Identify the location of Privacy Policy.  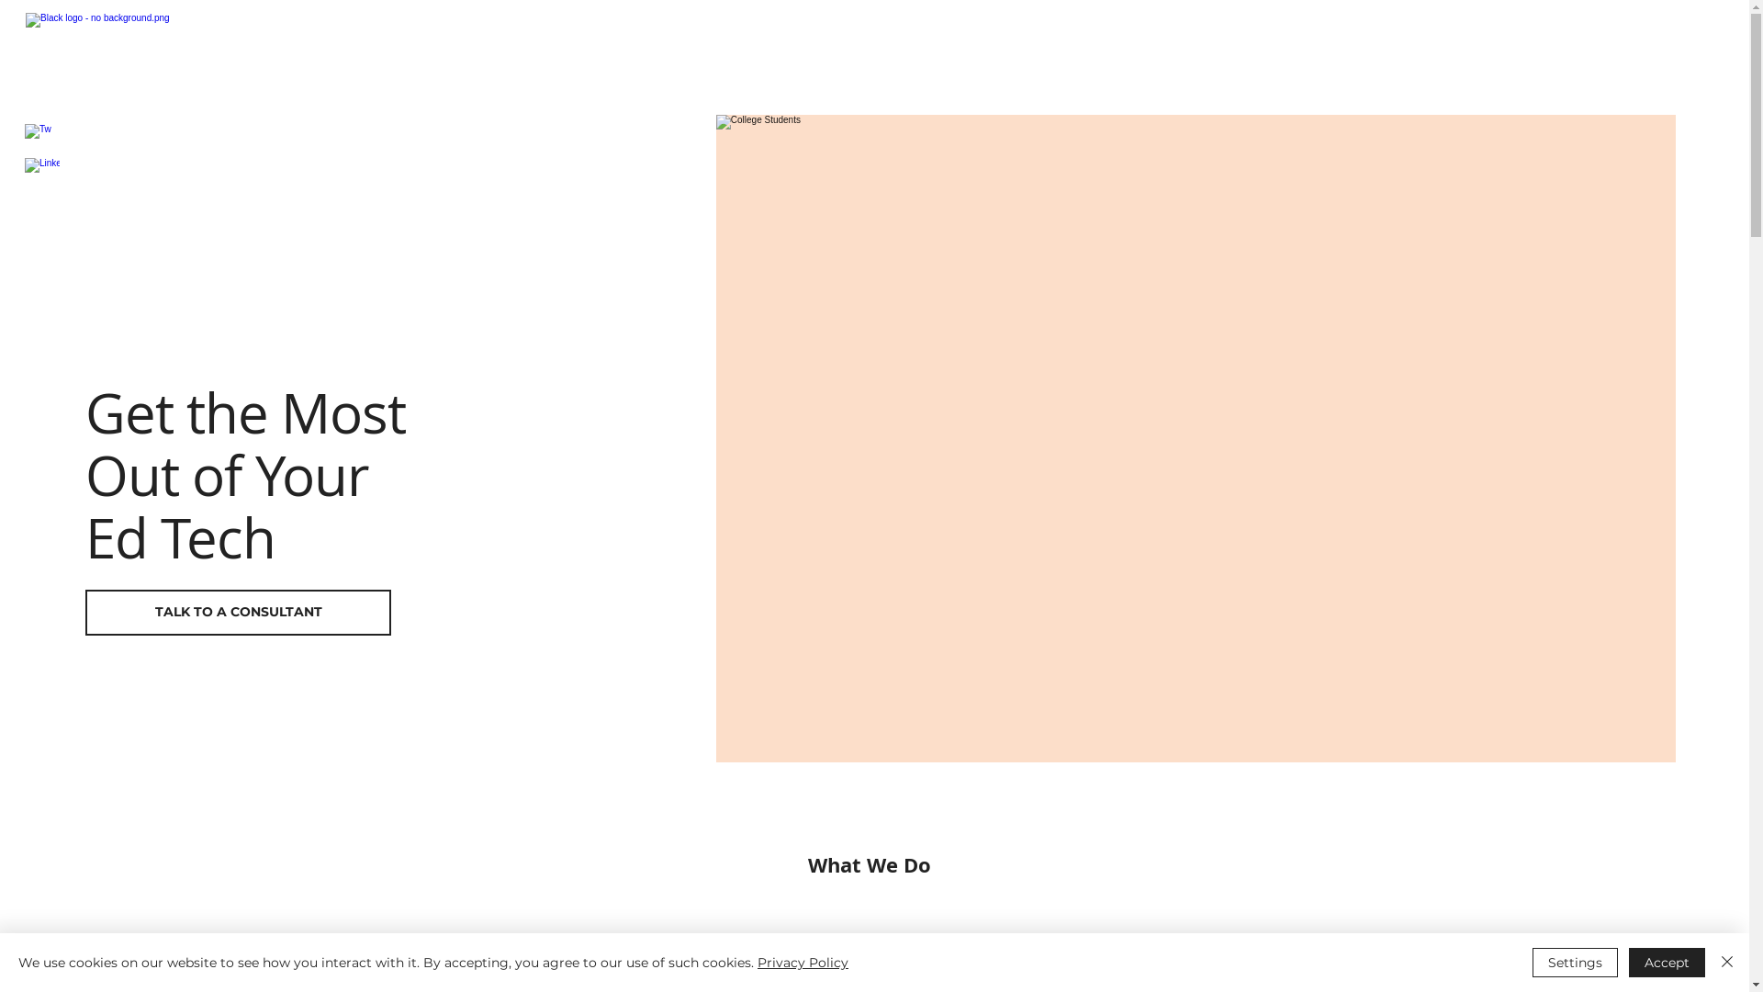
(803, 963).